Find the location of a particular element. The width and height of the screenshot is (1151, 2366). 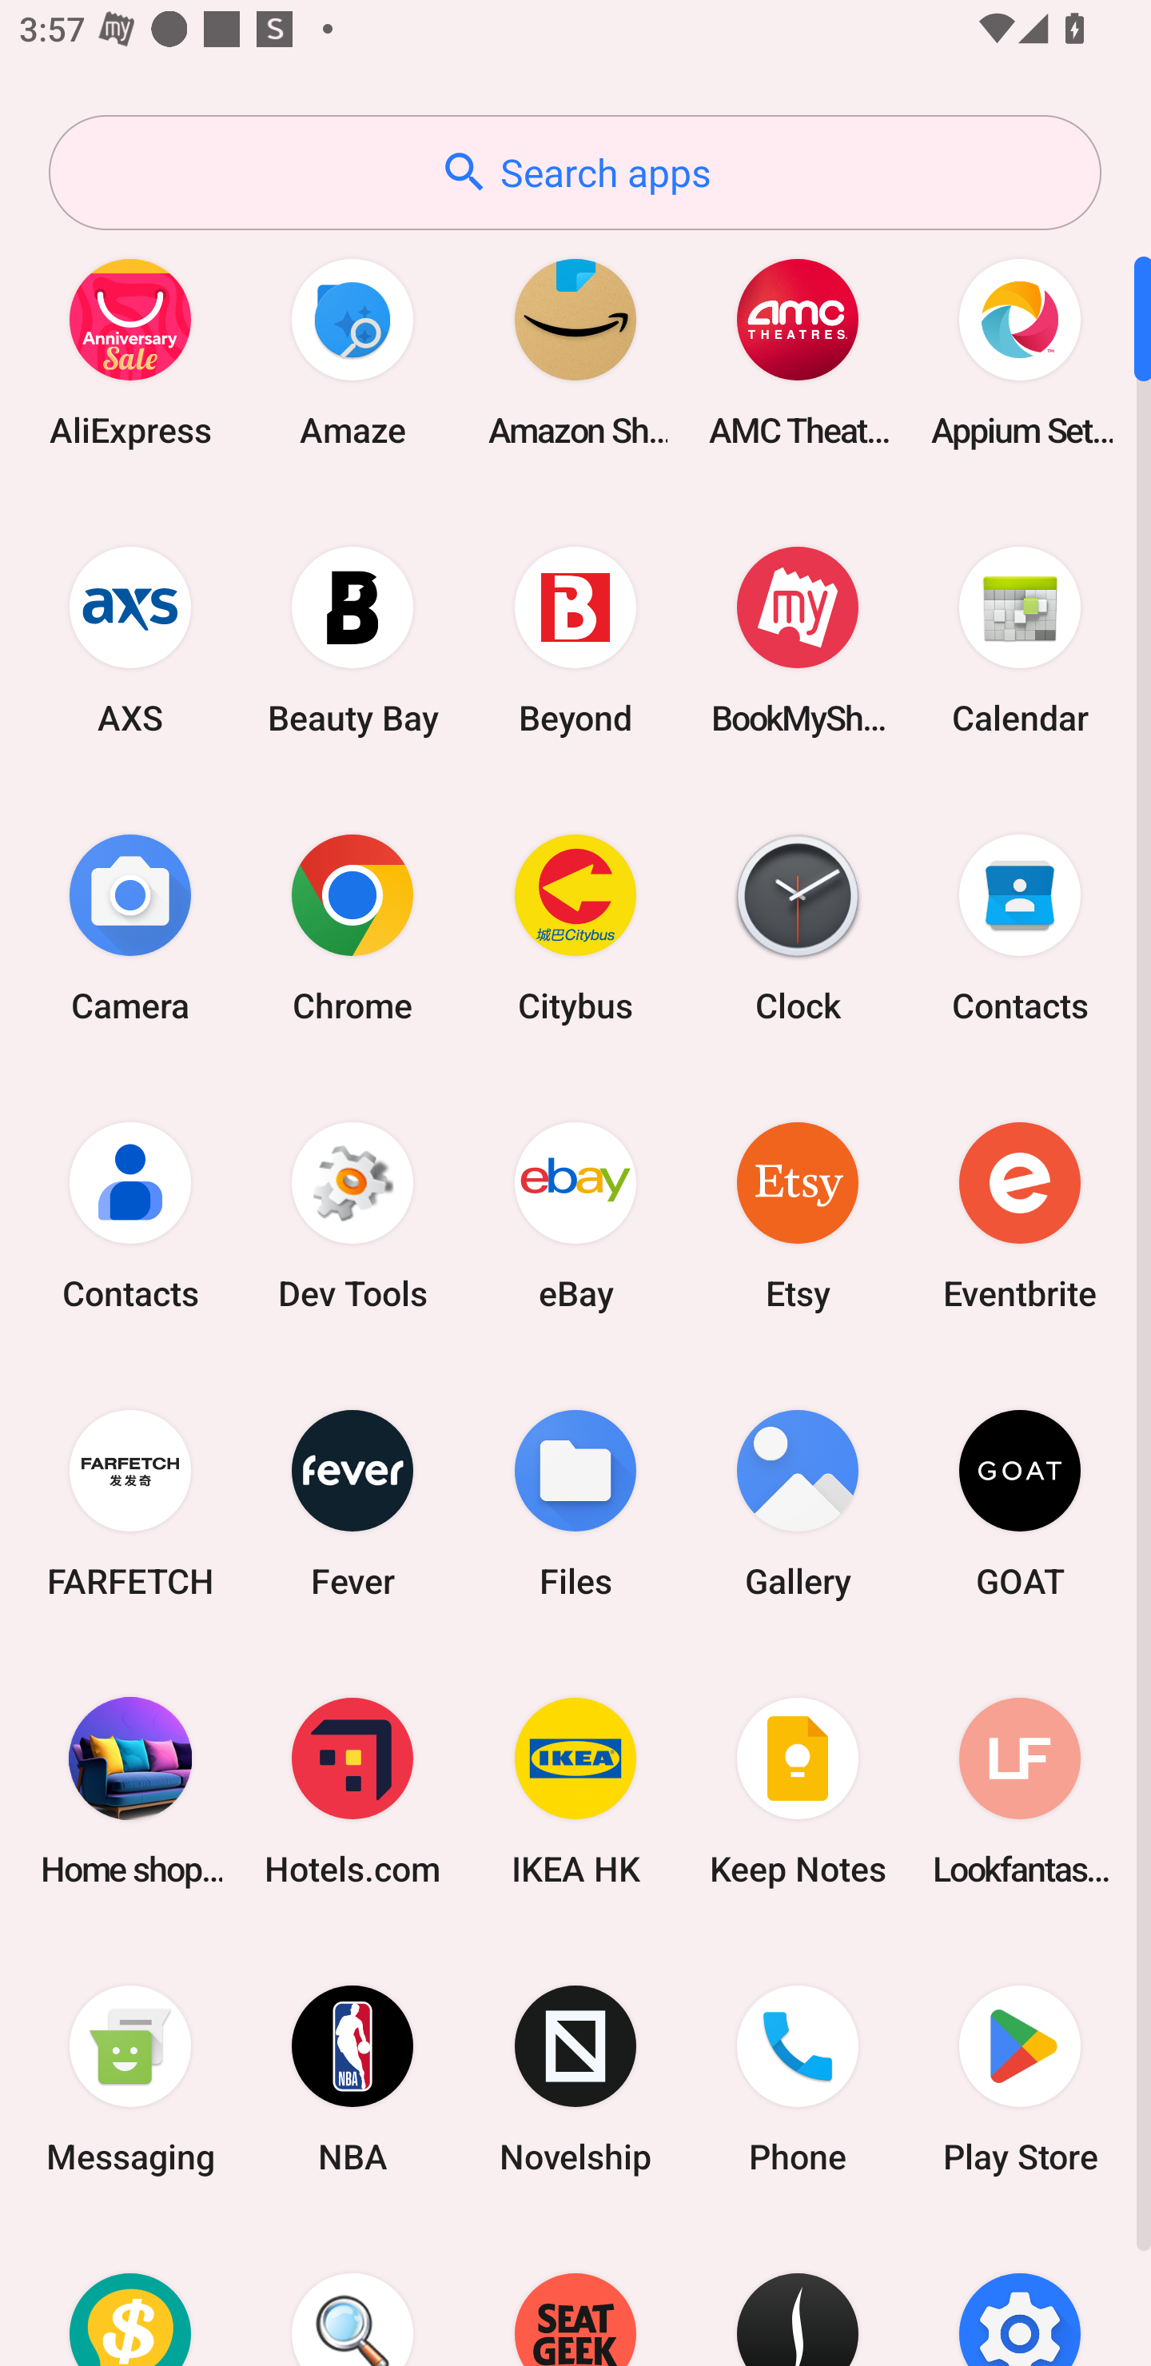

SeatGeek is located at coordinates (575, 2295).